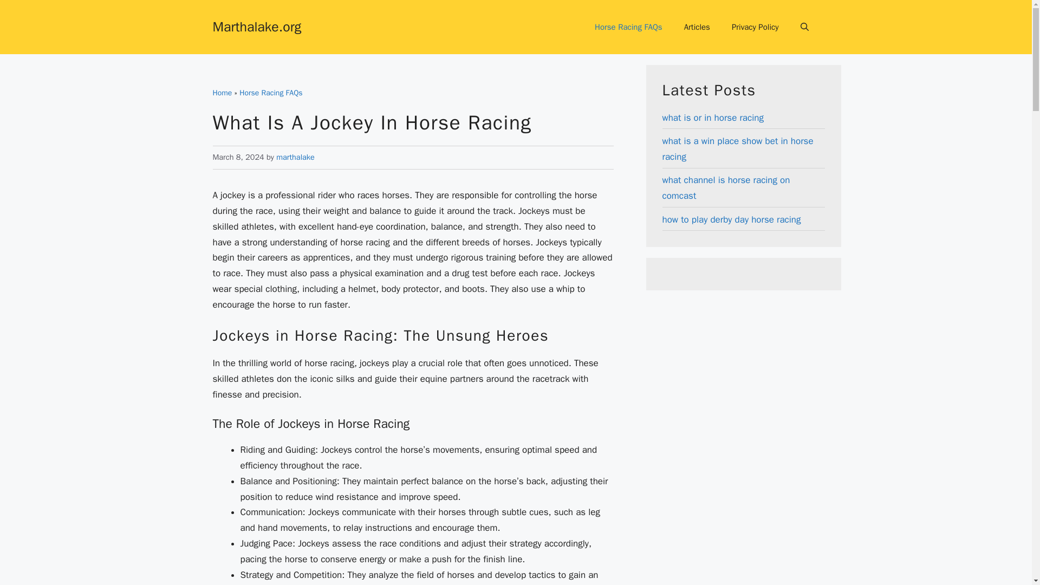  What do you see at coordinates (731, 219) in the screenshot?
I see `how to play derby day horse racing` at bounding box center [731, 219].